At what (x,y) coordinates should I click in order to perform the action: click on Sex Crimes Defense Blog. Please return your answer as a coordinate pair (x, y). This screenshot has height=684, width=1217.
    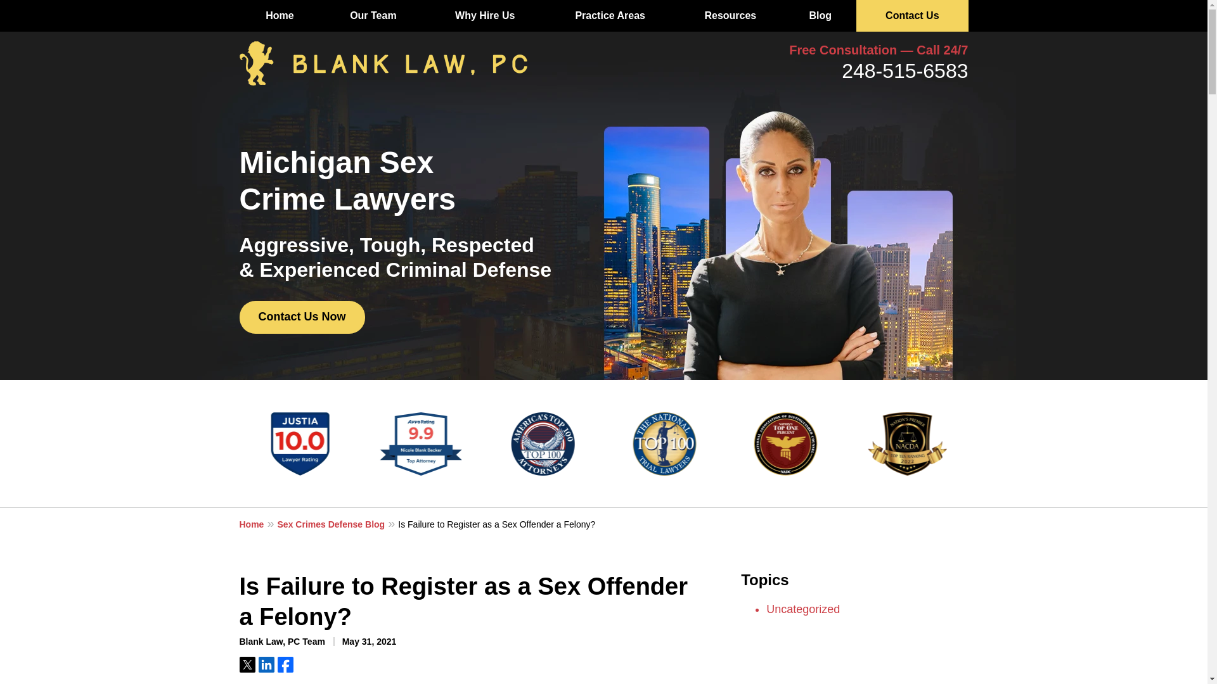
    Looking at the image, I should click on (338, 524).